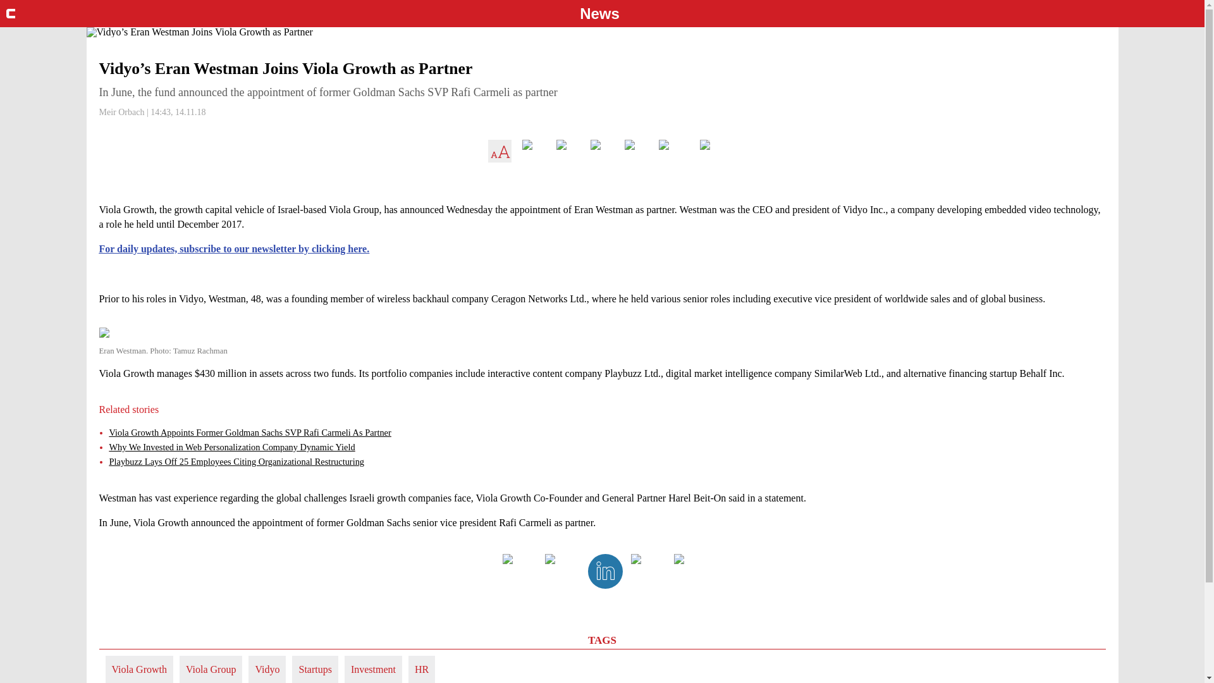  What do you see at coordinates (267, 669) in the screenshot?
I see `Vidyo` at bounding box center [267, 669].